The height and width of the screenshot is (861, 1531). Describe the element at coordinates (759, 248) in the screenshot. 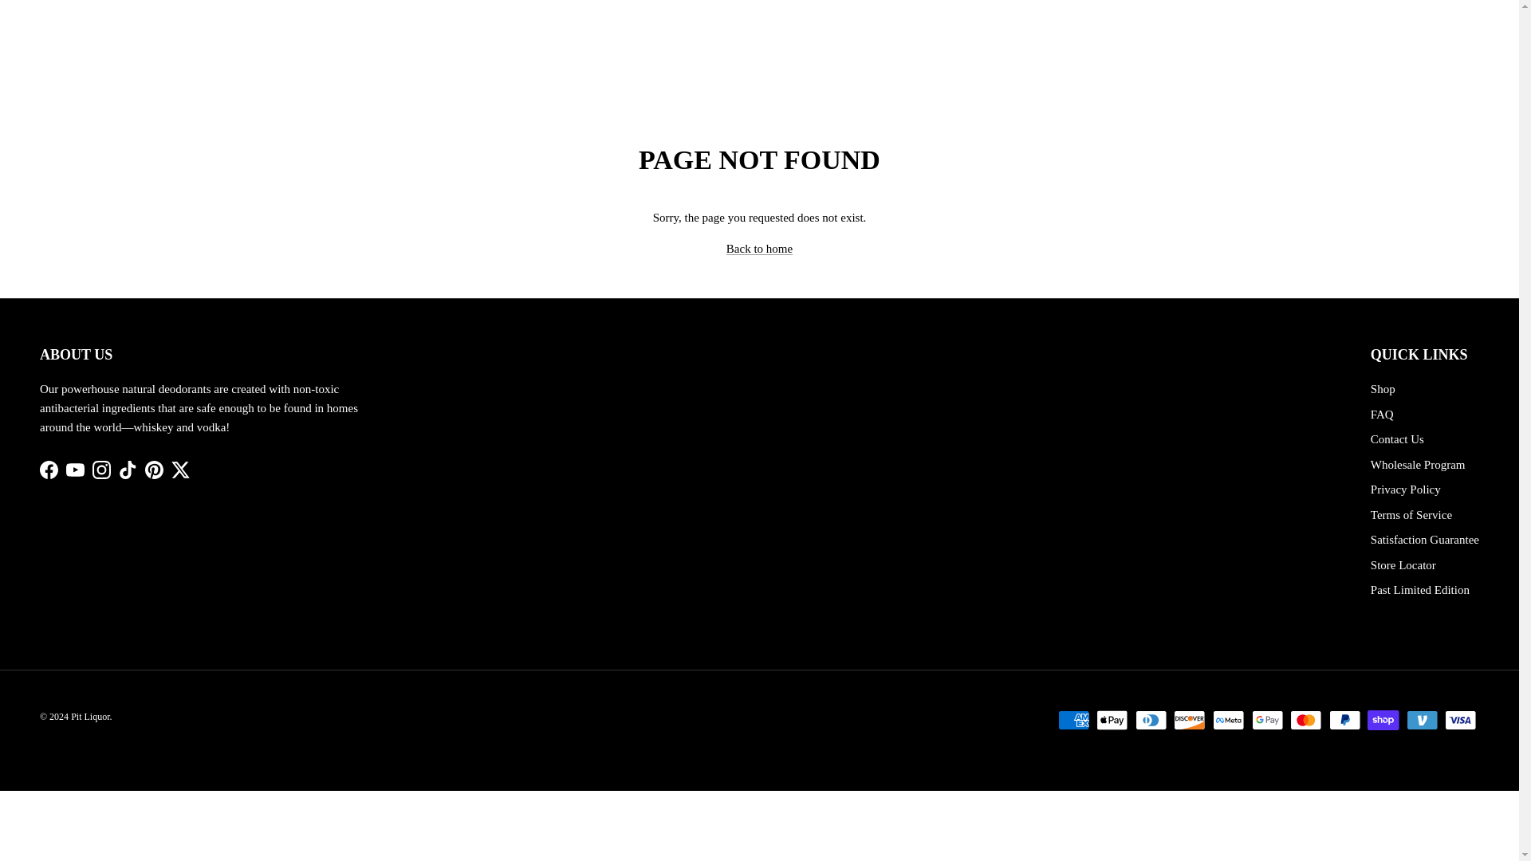

I see `Back to home` at that location.